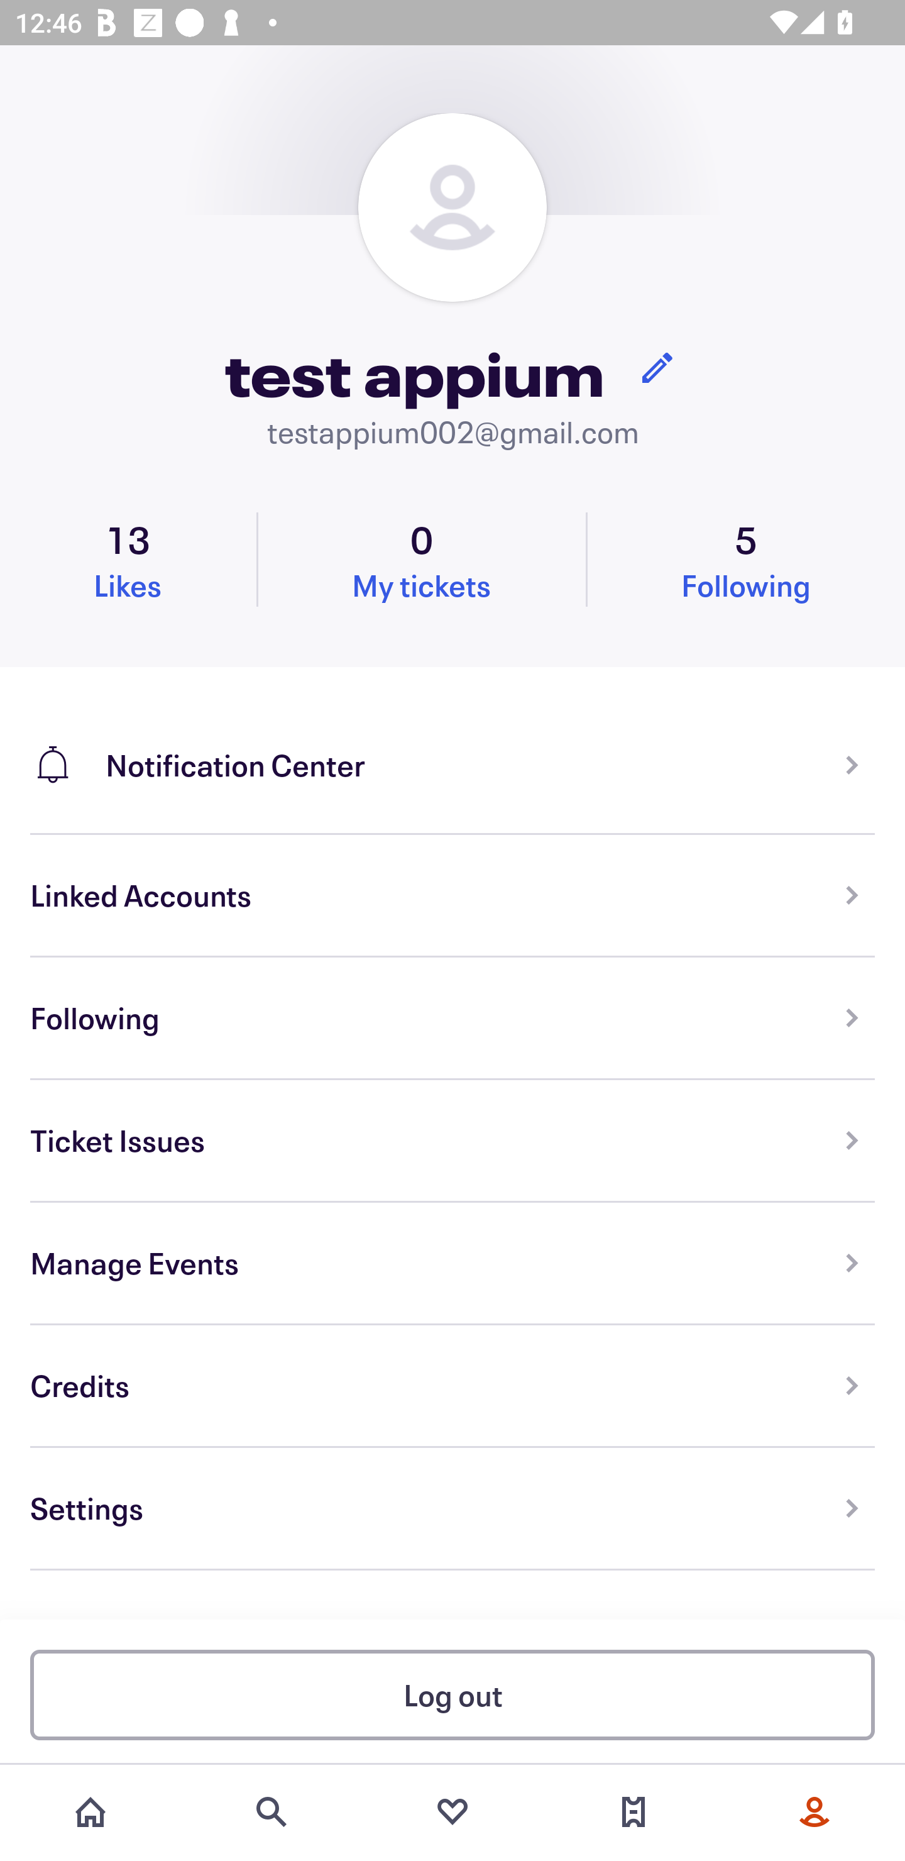  What do you see at coordinates (452, 897) in the screenshot?
I see `Linked Accounts` at bounding box center [452, 897].